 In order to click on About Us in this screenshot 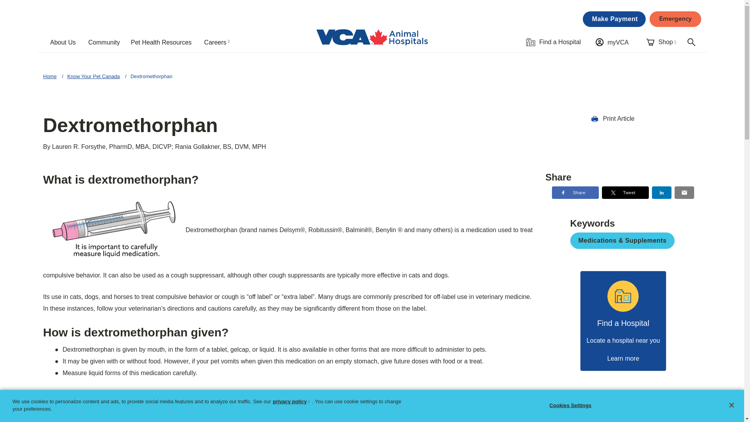, I will do `click(66, 42)`.